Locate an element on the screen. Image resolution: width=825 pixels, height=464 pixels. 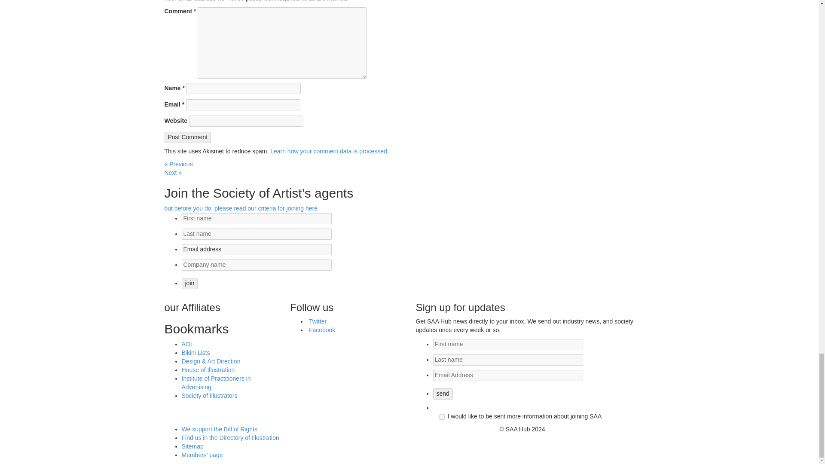
Email address is located at coordinates (256, 250).